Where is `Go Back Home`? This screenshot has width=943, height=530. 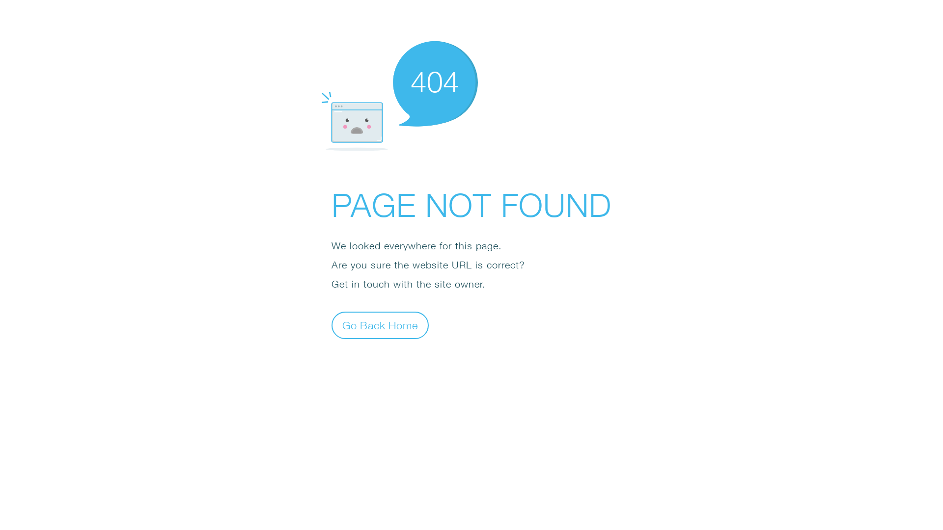 Go Back Home is located at coordinates (380, 325).